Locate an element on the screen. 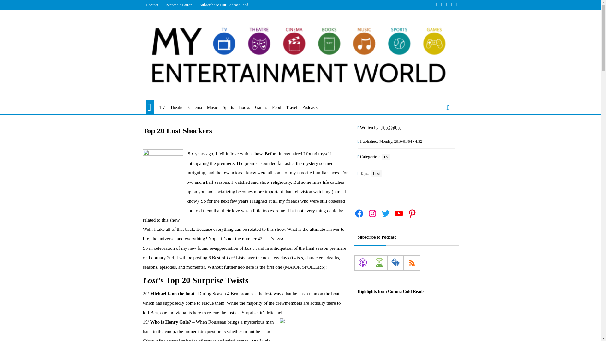  Travel is located at coordinates (292, 108).